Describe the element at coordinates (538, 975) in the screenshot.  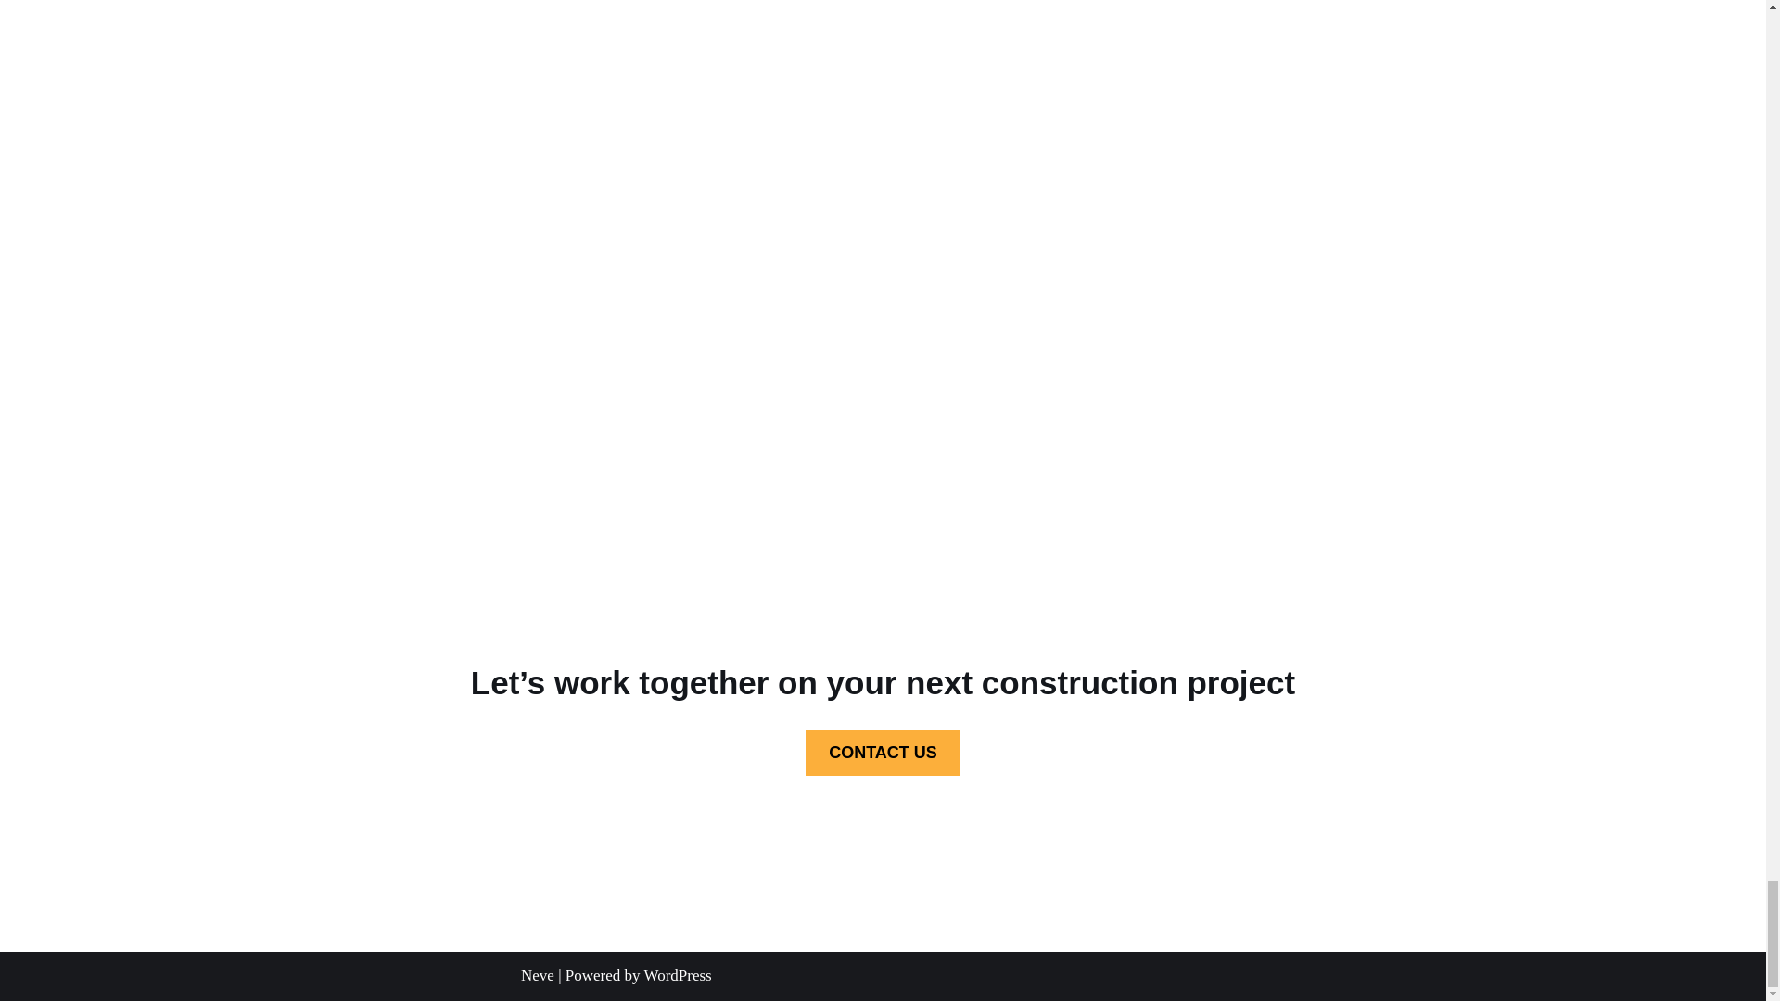
I see `Neve` at that location.